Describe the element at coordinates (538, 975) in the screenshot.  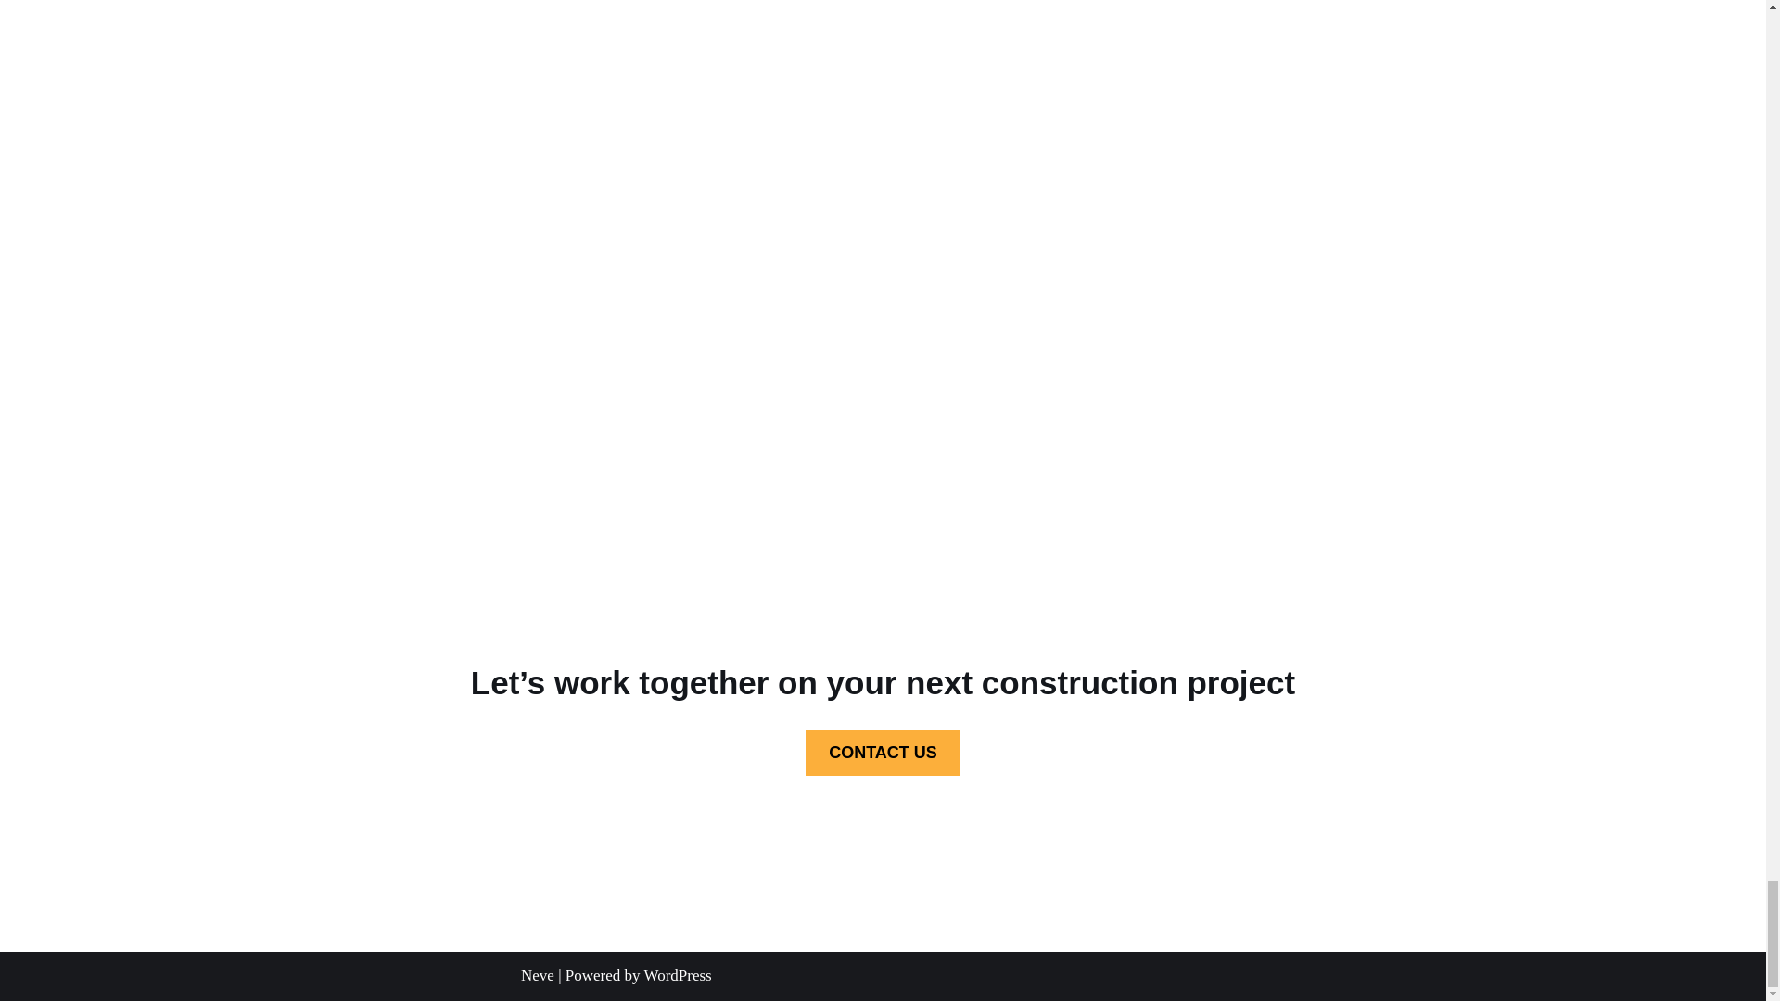
I see `Neve` at that location.